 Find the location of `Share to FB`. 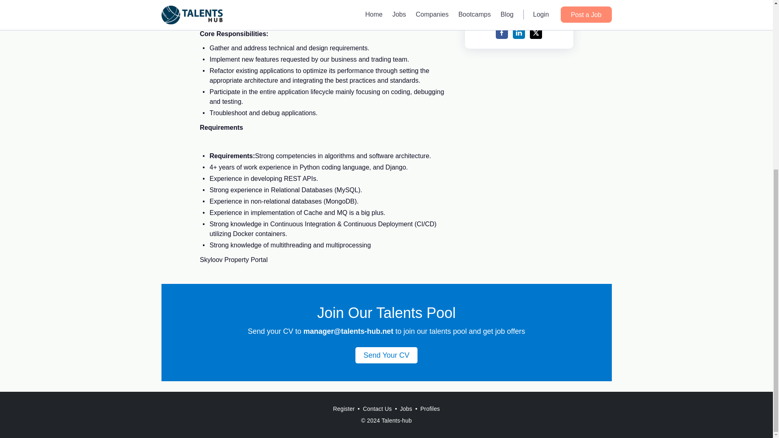

Share to FB is located at coordinates (501, 32).